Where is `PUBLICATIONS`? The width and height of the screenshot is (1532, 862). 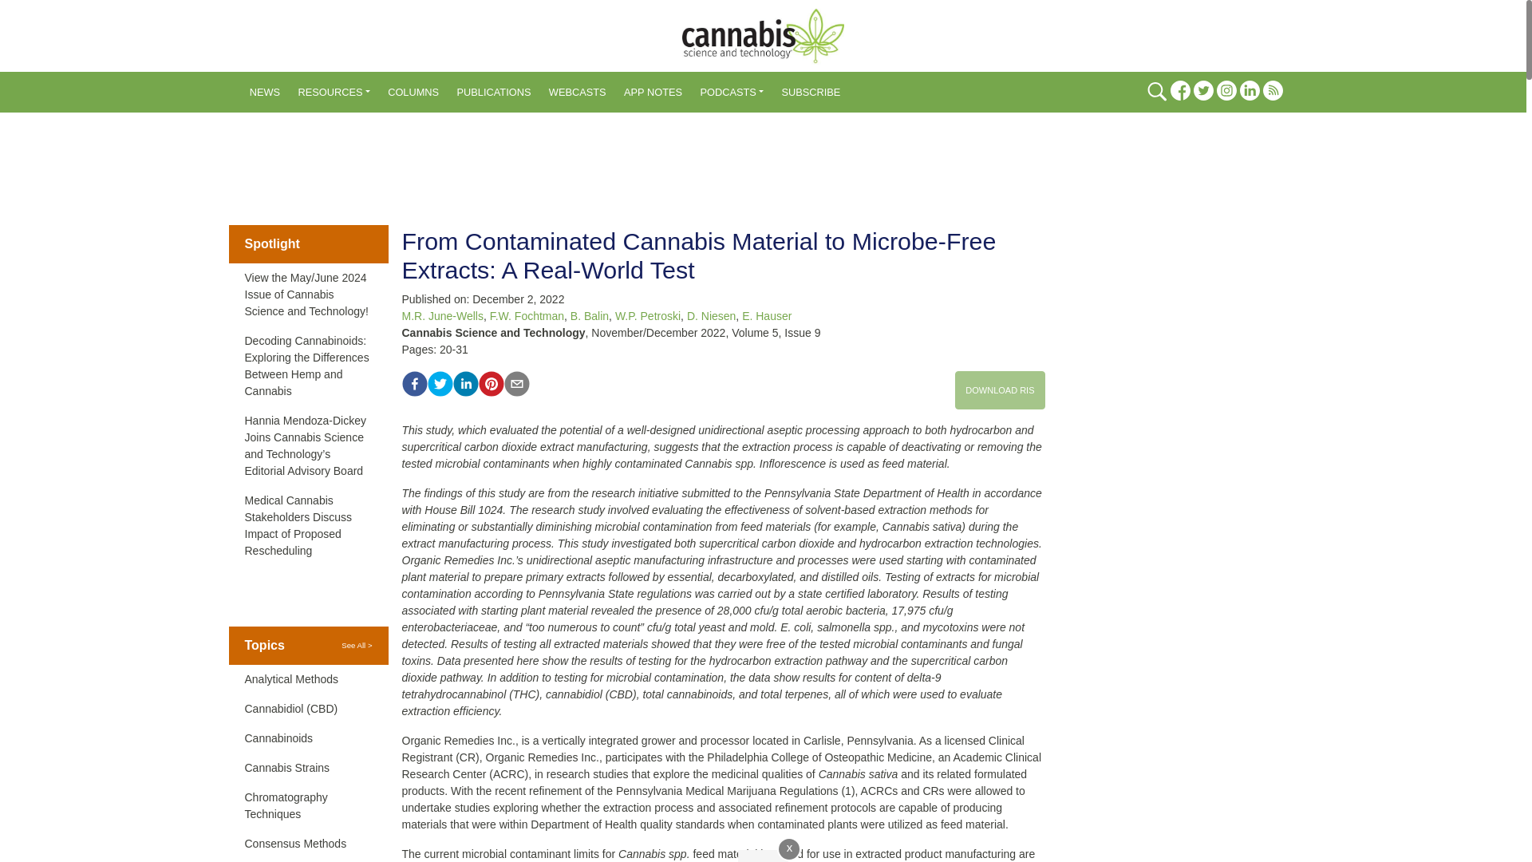
PUBLICATIONS is located at coordinates (493, 93).